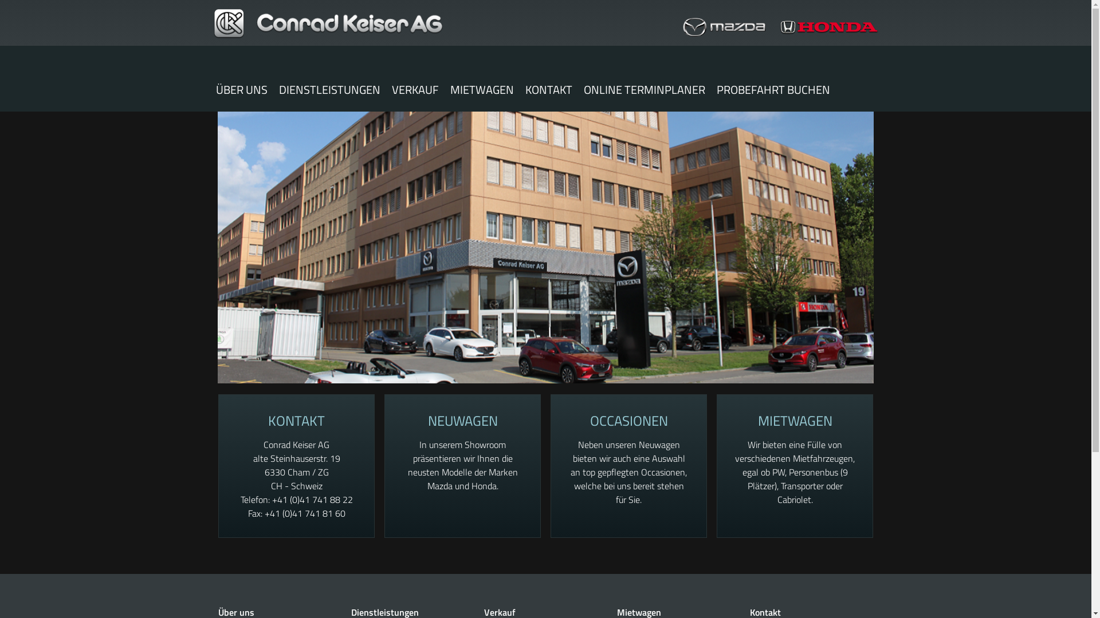 This screenshot has width=1100, height=618. What do you see at coordinates (629, 421) in the screenshot?
I see `OCCASIONEN` at bounding box center [629, 421].